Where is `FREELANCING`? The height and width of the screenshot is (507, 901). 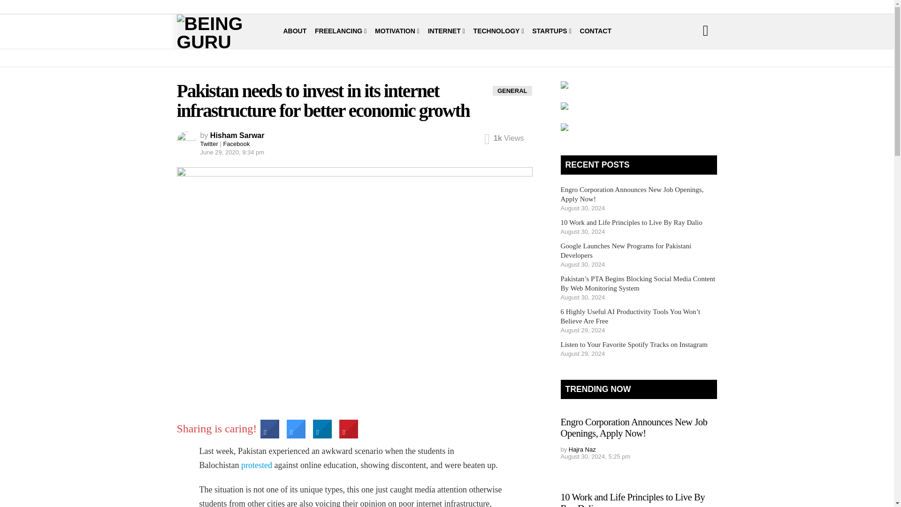
FREELANCING is located at coordinates (341, 31).